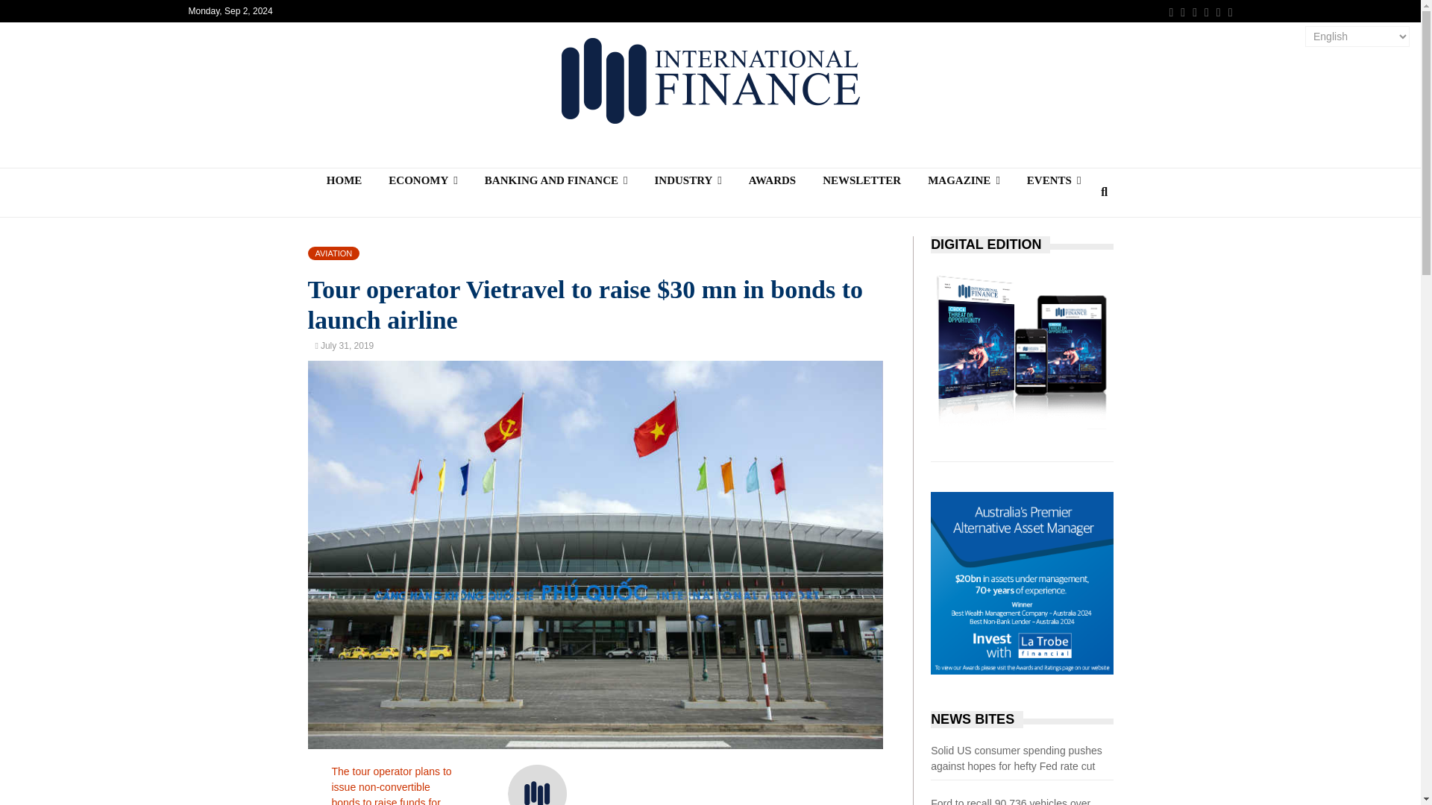  I want to click on NEWSLETTER, so click(861, 180).